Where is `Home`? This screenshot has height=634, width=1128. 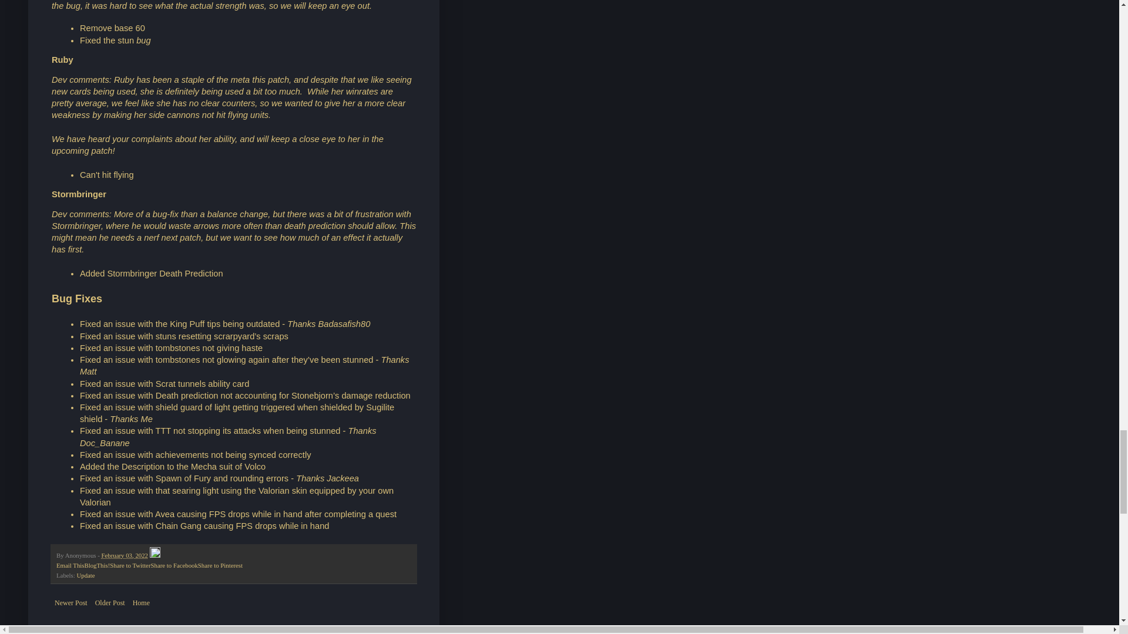 Home is located at coordinates (141, 602).